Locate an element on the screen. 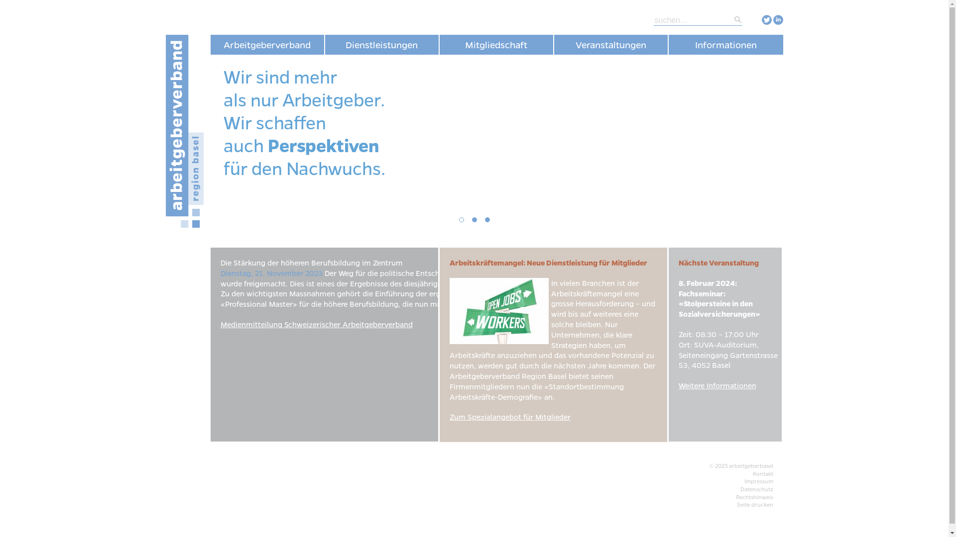 The height and width of the screenshot is (537, 956). Seite drucken is located at coordinates (755, 504).